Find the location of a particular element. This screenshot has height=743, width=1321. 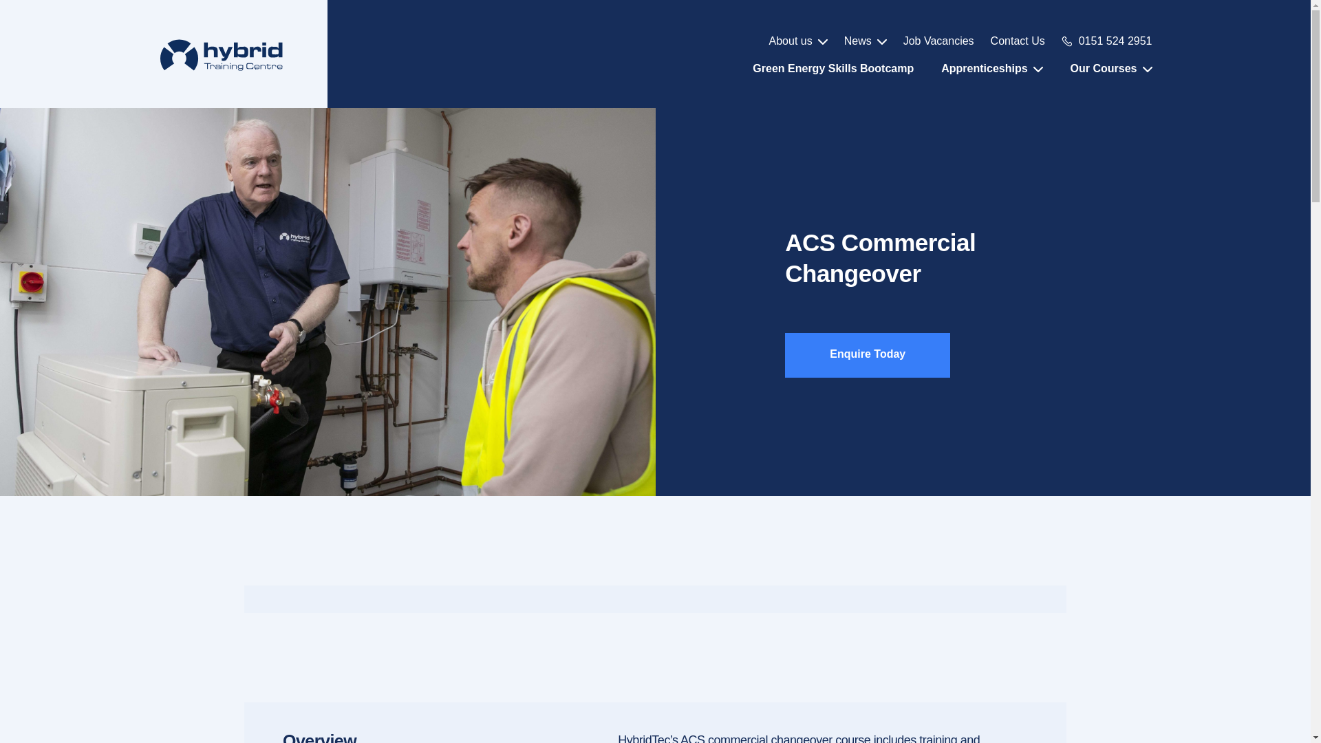

Job Vacancies is located at coordinates (938, 41).